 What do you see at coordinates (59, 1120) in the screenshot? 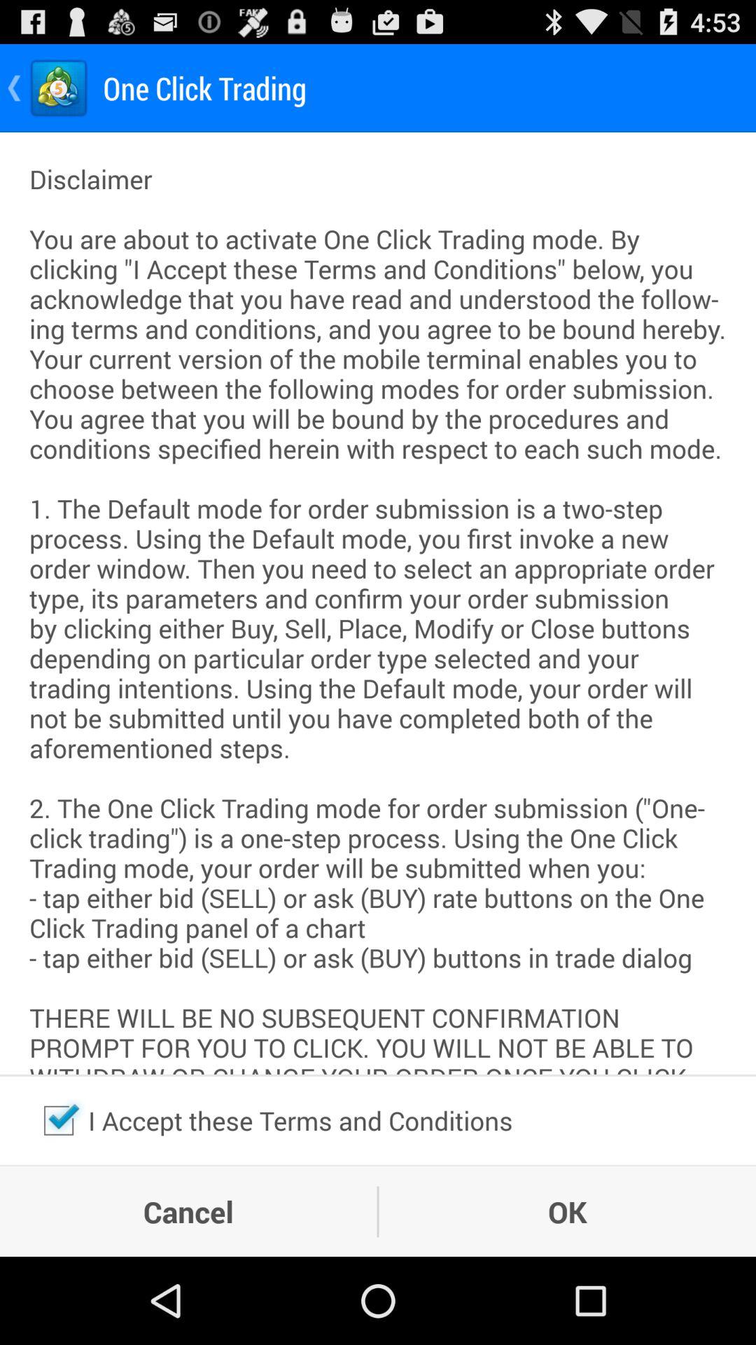
I see `press the item to the left of the i accept these item` at bounding box center [59, 1120].